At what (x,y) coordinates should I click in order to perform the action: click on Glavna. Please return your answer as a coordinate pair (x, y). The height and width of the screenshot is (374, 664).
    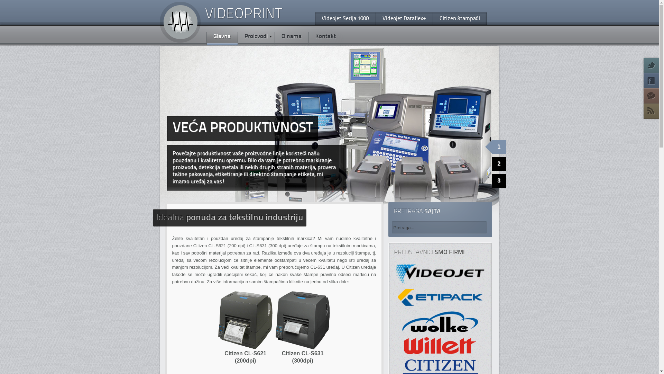
    Looking at the image, I should click on (222, 36).